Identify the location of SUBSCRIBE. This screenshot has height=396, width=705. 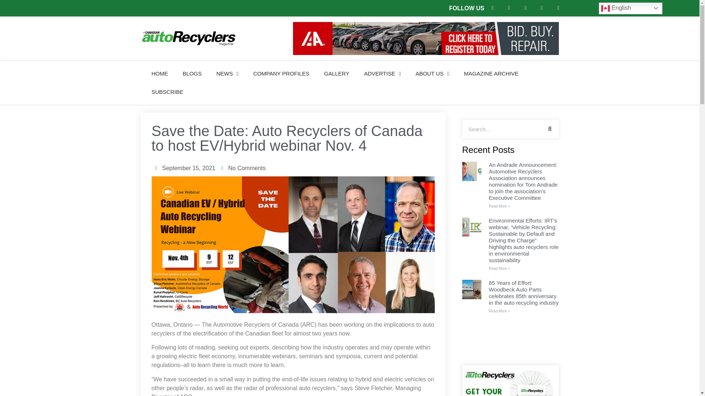
(167, 92).